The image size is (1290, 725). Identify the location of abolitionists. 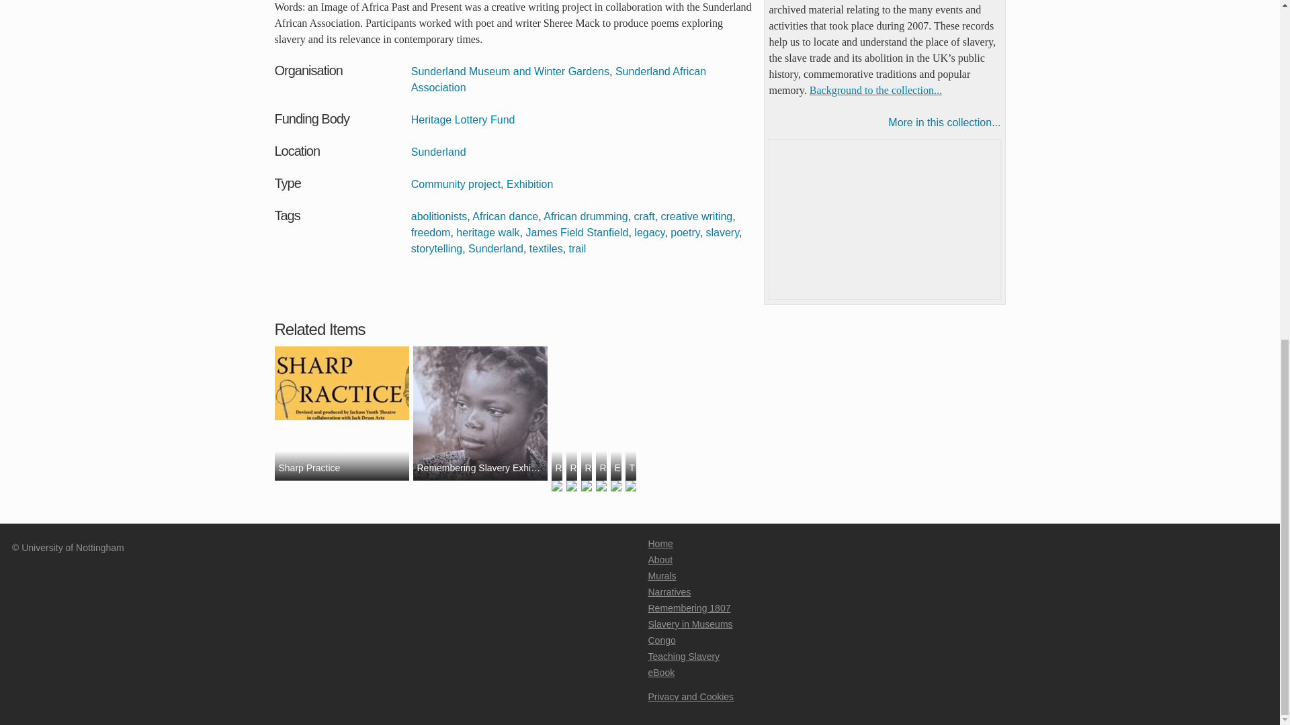
(439, 216).